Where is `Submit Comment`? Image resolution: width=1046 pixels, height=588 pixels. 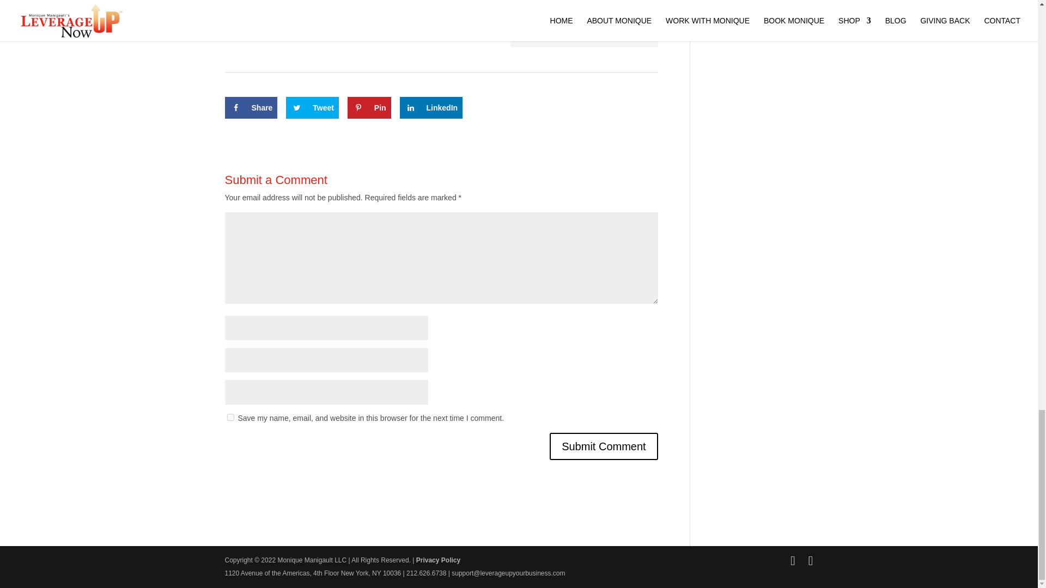 Submit Comment is located at coordinates (604, 446).